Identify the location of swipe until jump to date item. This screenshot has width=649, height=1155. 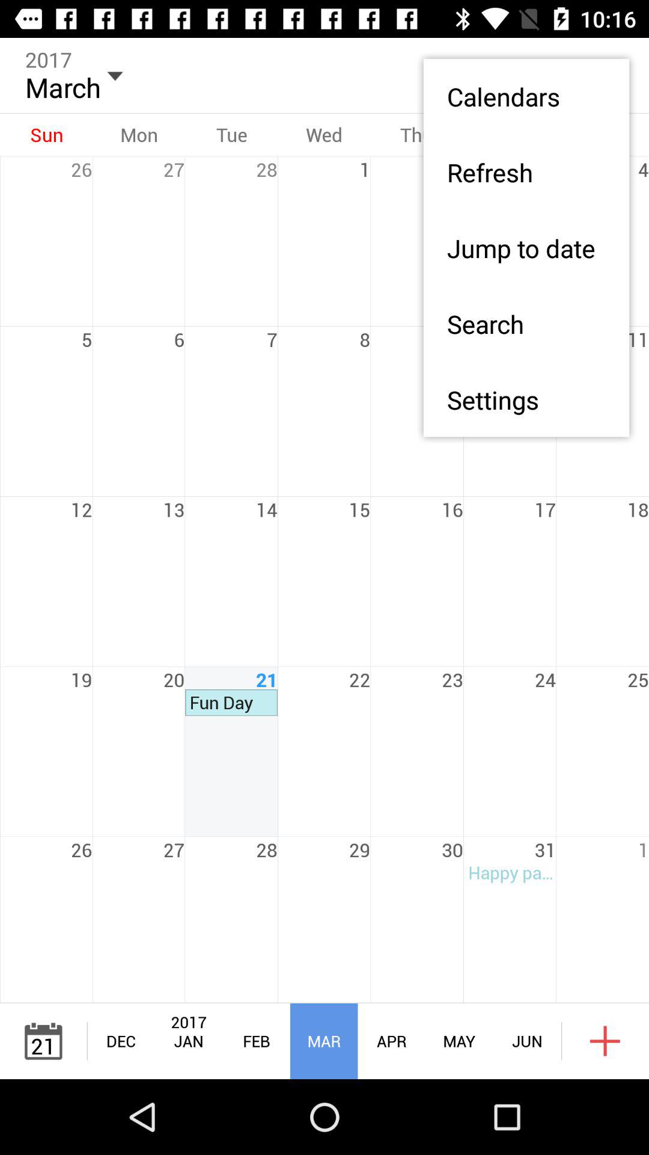
(526, 248).